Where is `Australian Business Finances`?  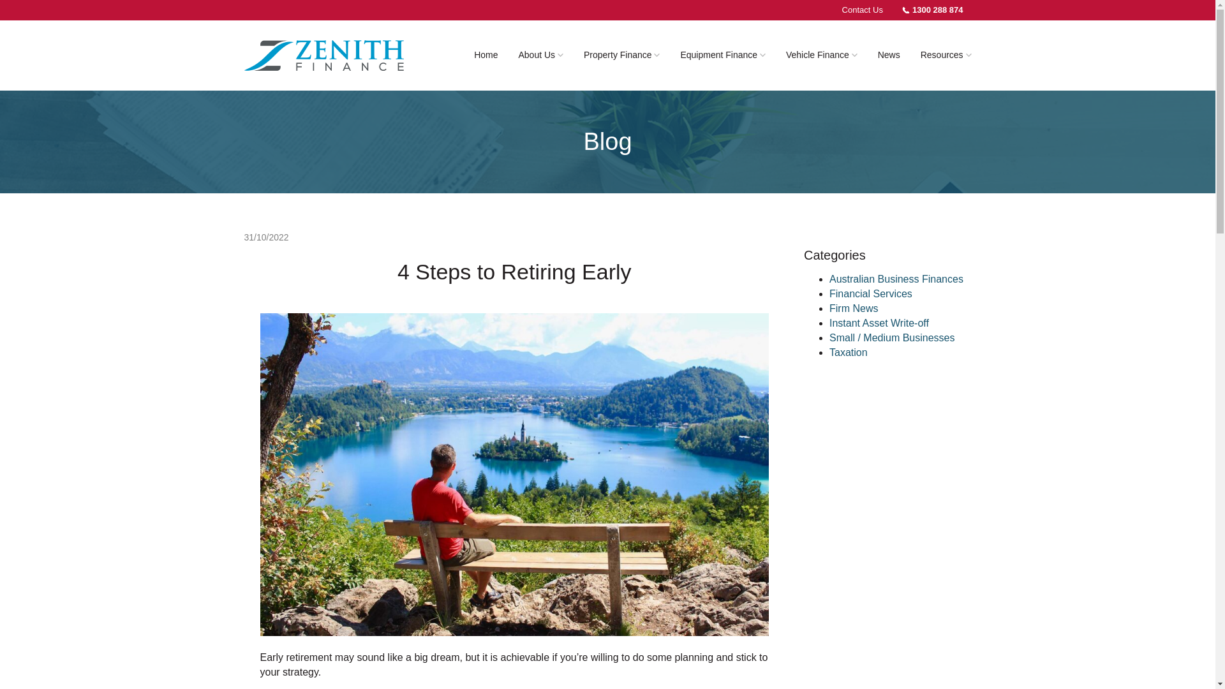
Australian Business Finances is located at coordinates (896, 279).